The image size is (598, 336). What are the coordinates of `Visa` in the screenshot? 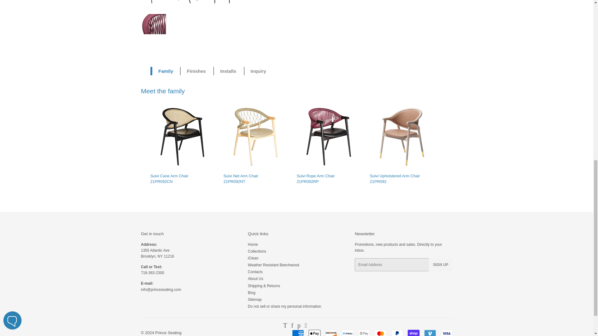 It's located at (446, 333).